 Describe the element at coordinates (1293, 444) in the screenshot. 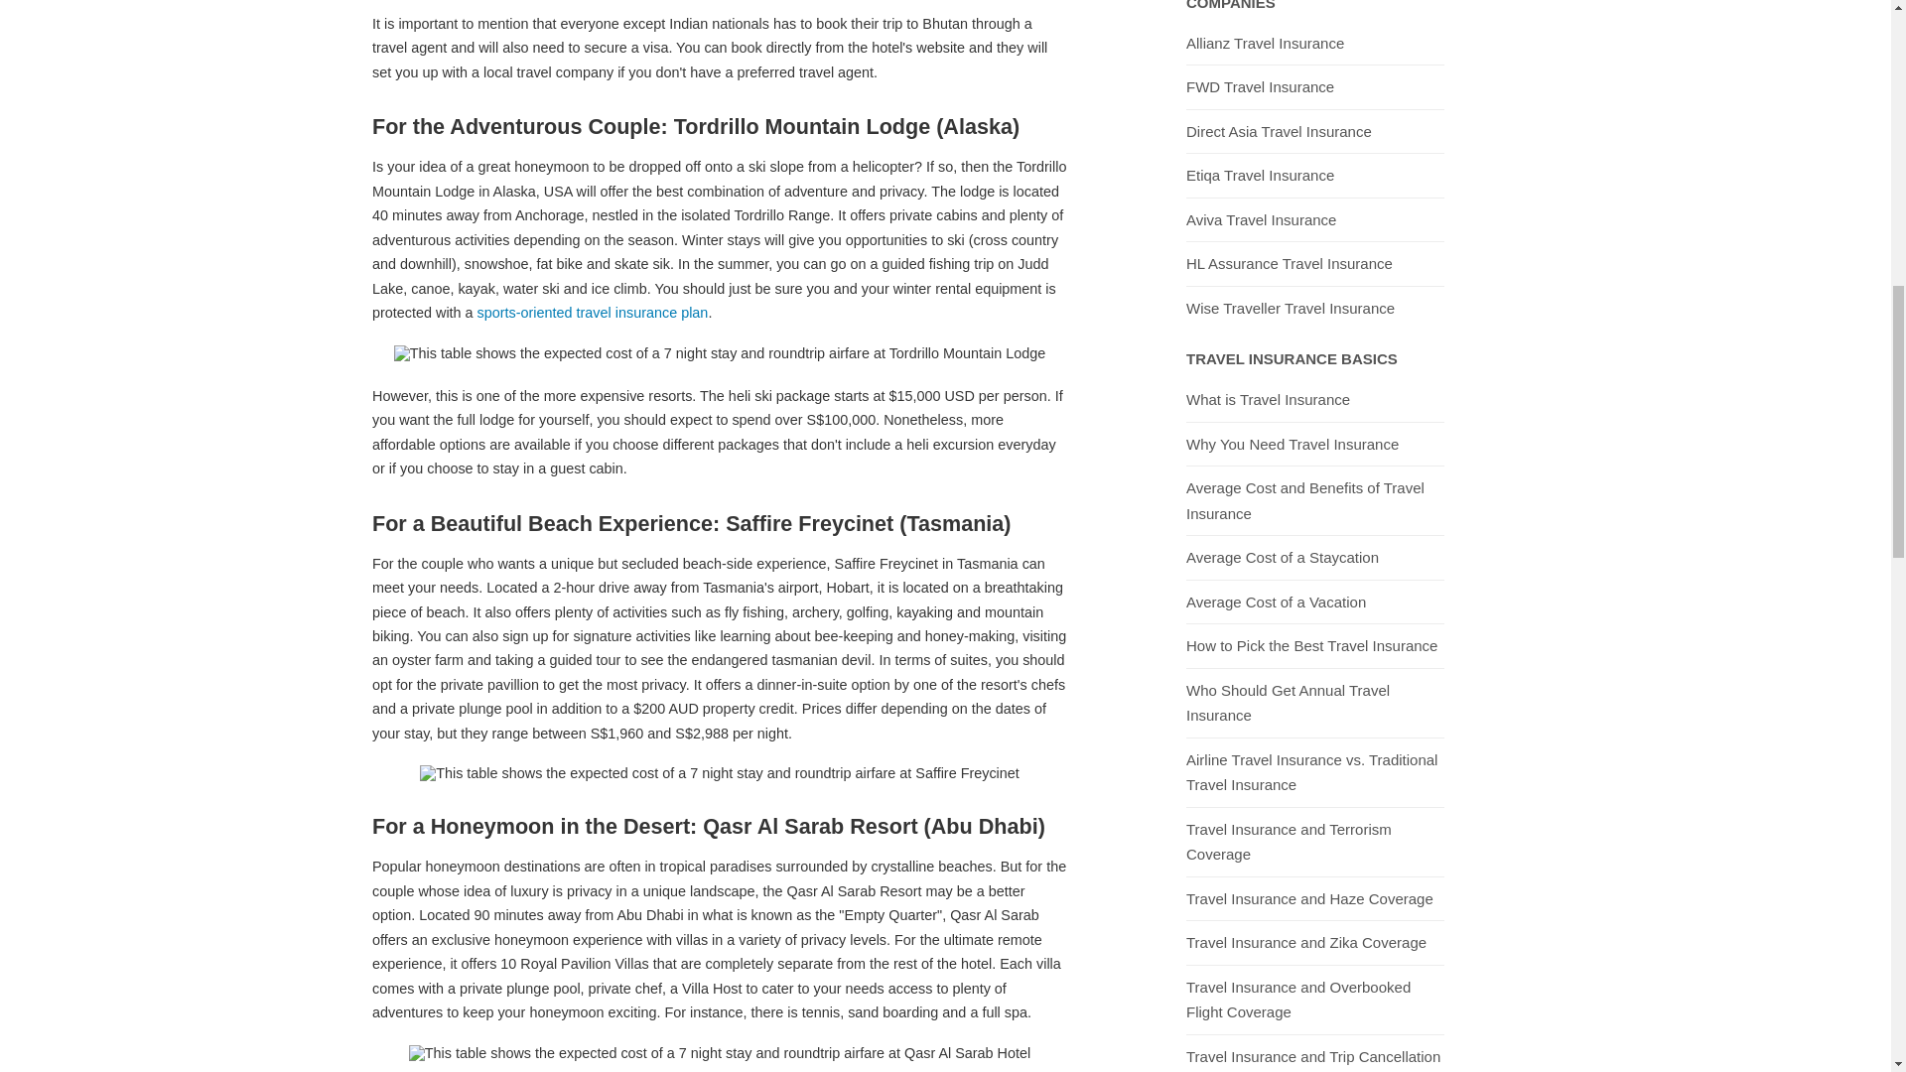

I see `Why You Need Travel Insurance` at that location.